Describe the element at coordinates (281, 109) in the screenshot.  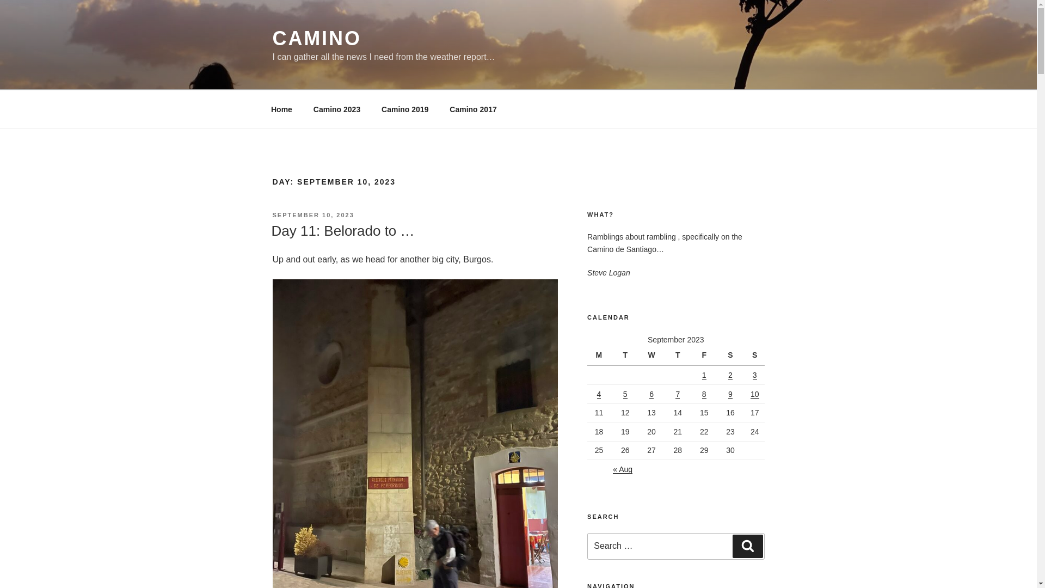
I see `Home` at that location.